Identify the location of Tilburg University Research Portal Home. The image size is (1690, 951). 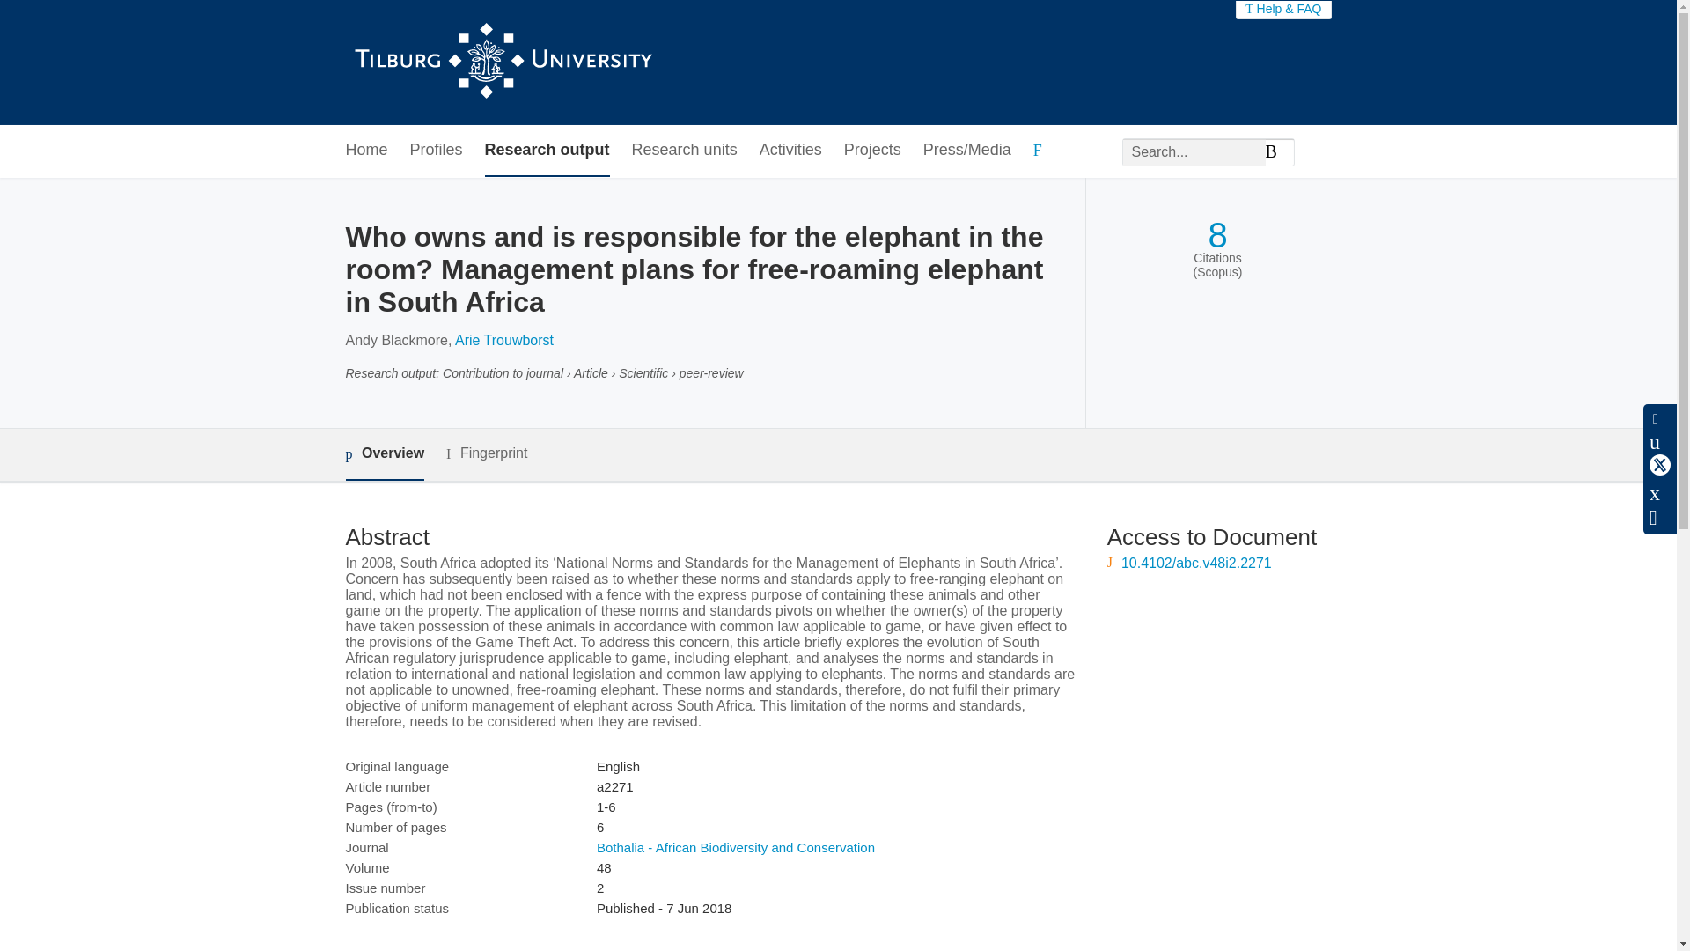
(502, 63).